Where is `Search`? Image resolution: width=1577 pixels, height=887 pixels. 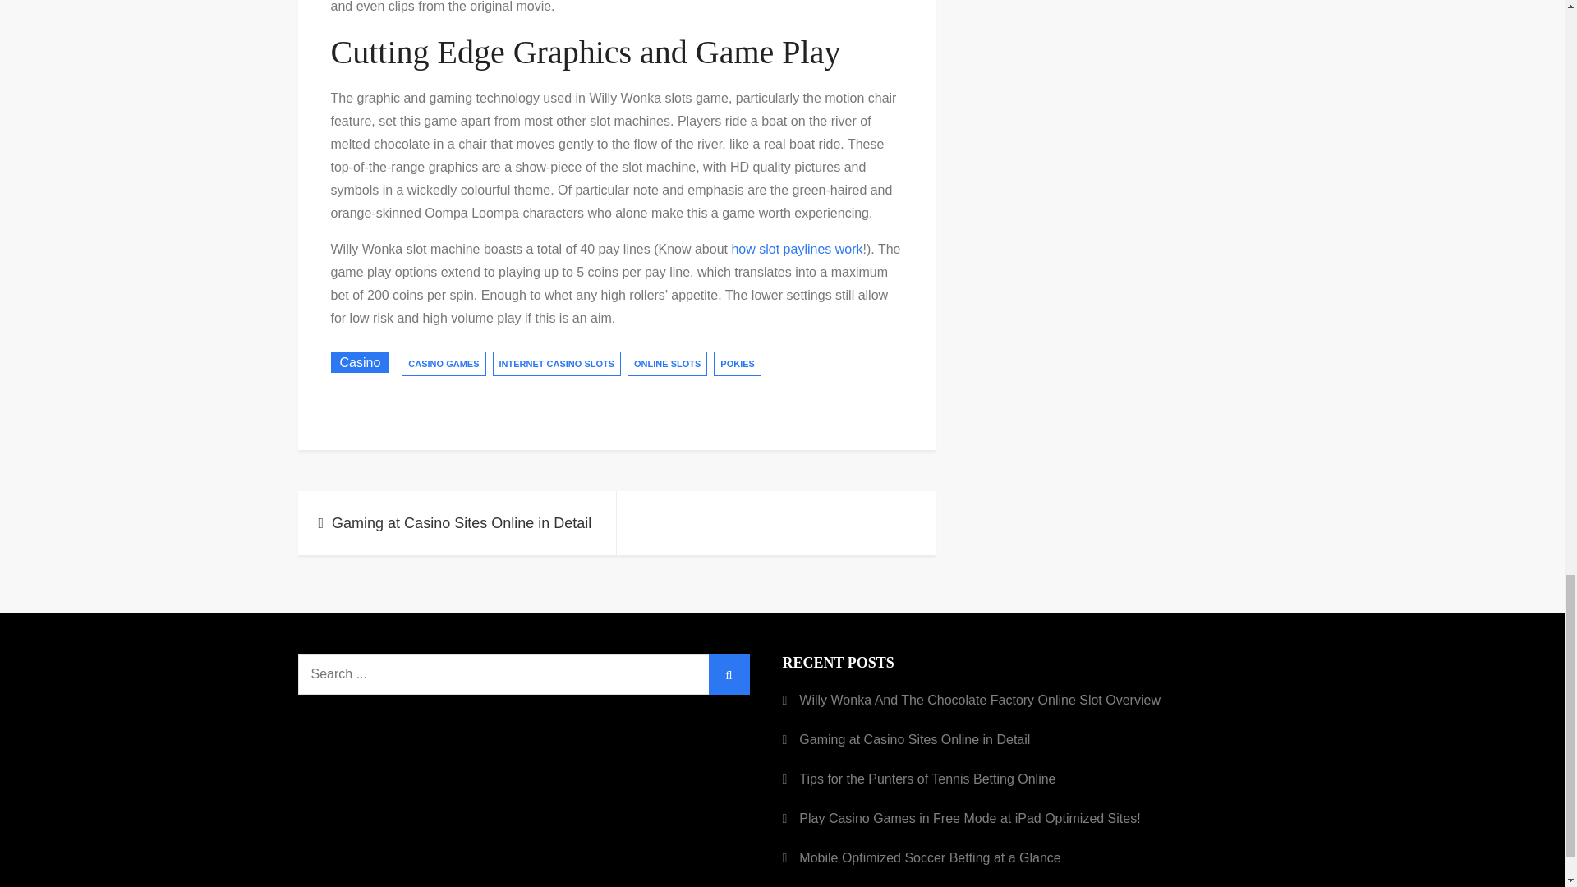 Search is located at coordinates (729, 673).